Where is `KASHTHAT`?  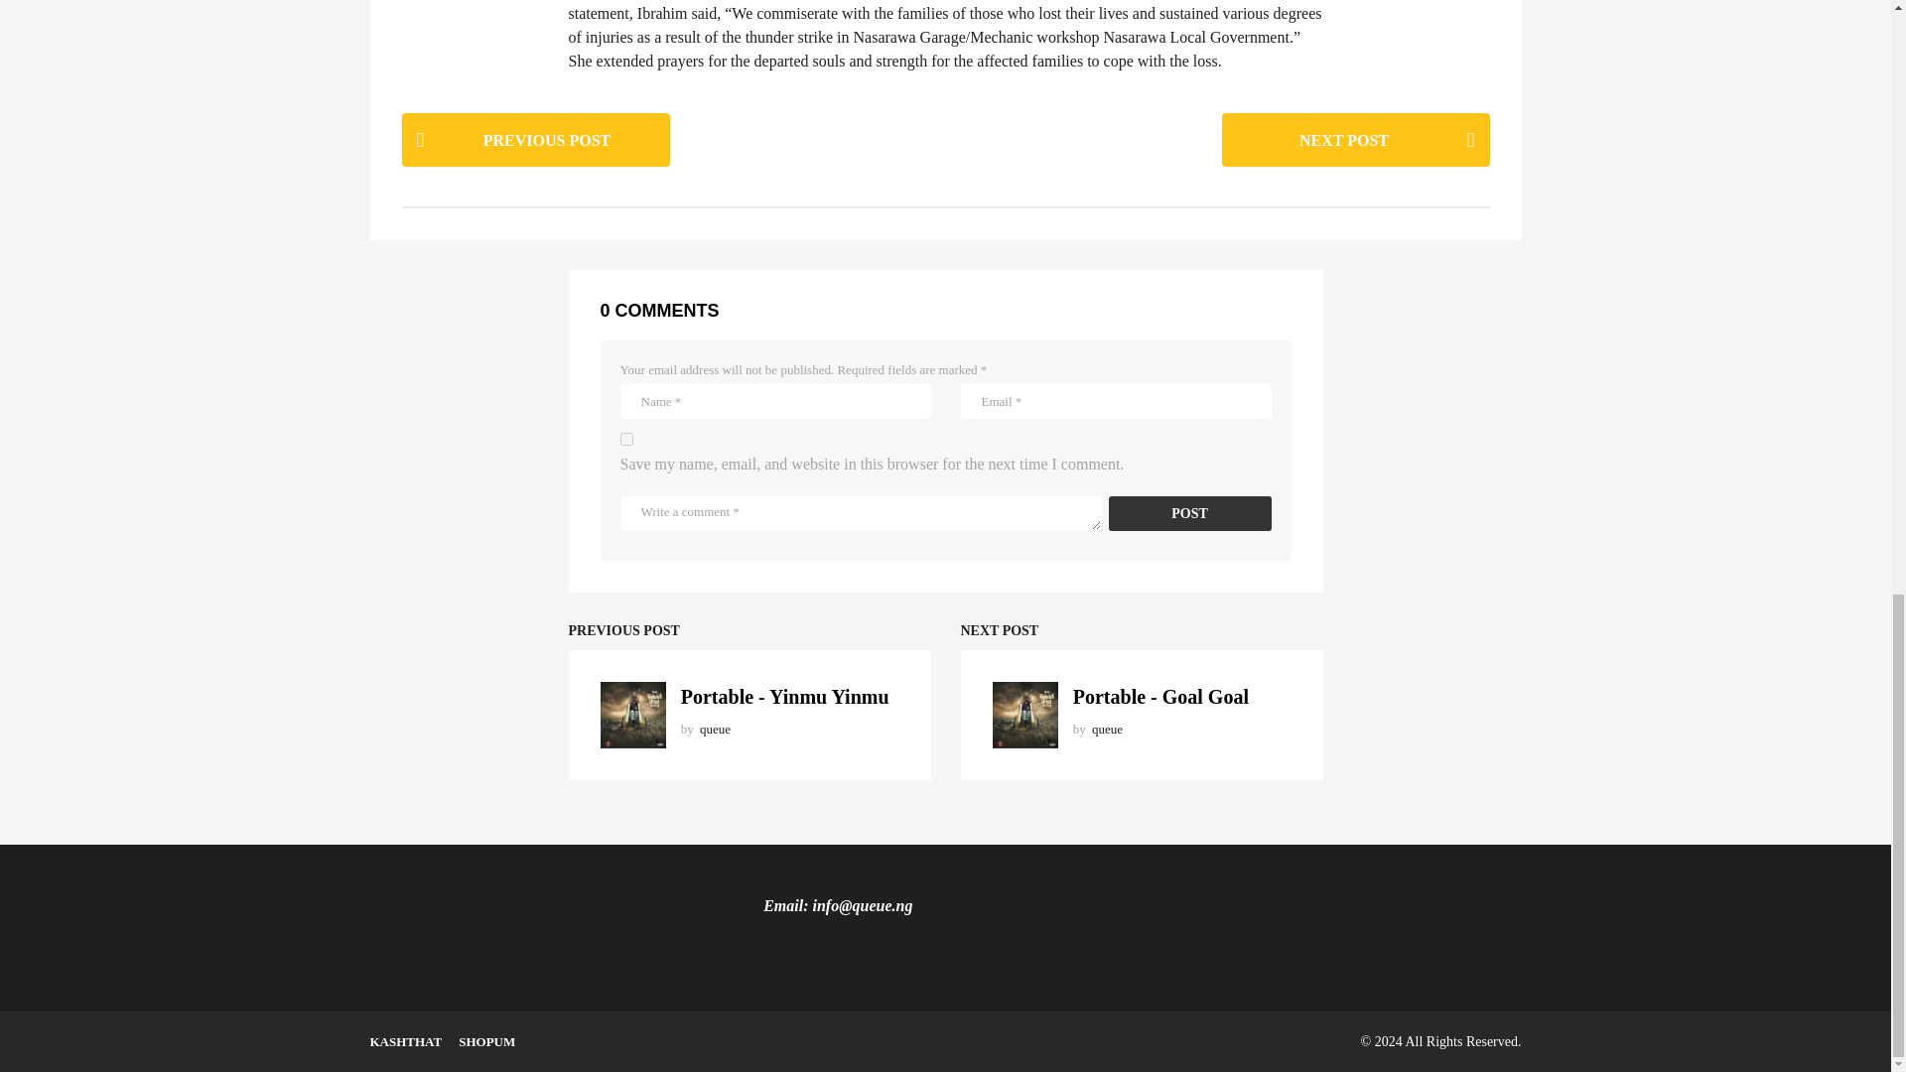 KASHTHAT is located at coordinates (405, 1042).